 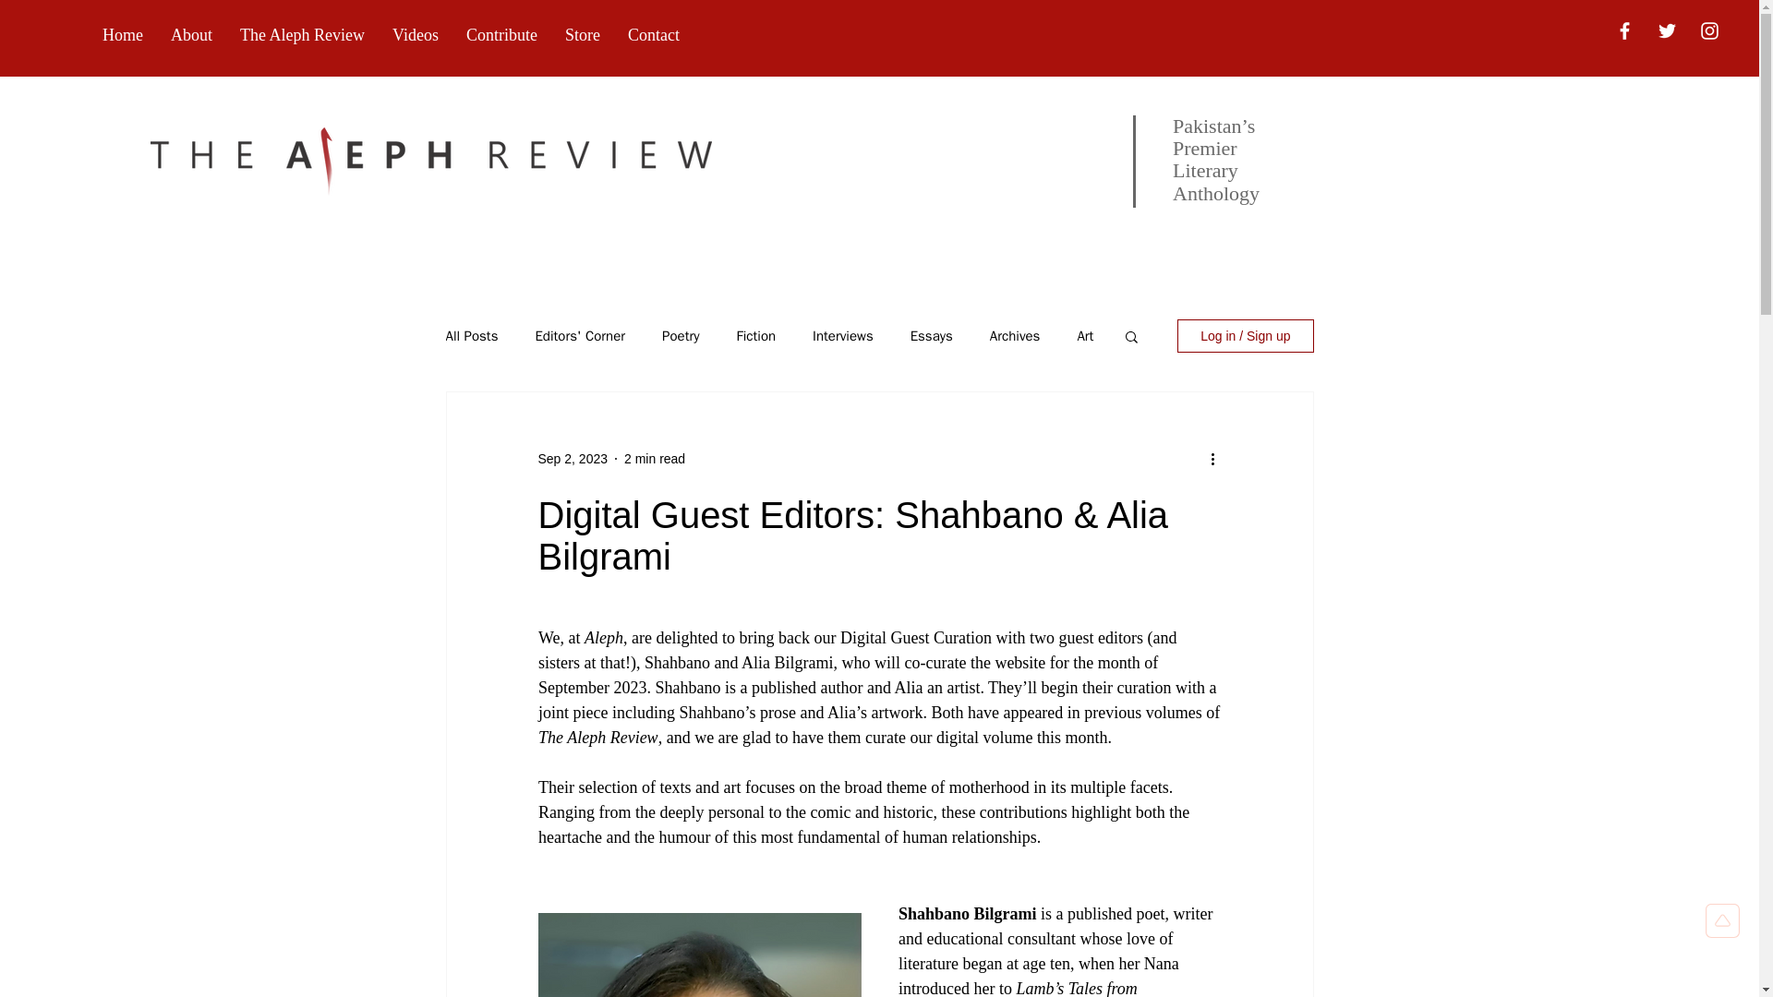 I want to click on The Aleph Review, so click(x=303, y=35).